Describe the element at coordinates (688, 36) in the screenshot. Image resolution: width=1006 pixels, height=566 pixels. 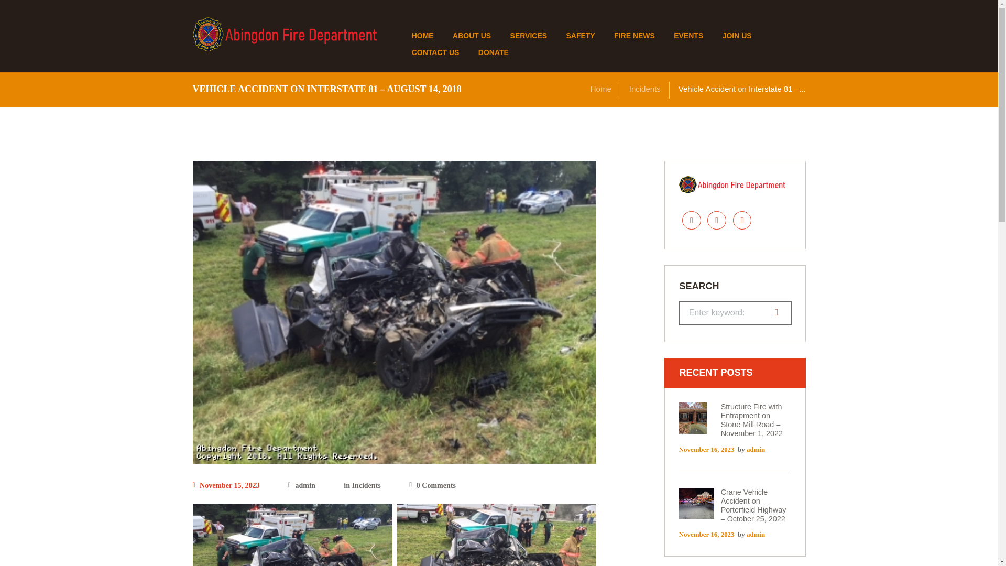
I see `EVENTS` at that location.